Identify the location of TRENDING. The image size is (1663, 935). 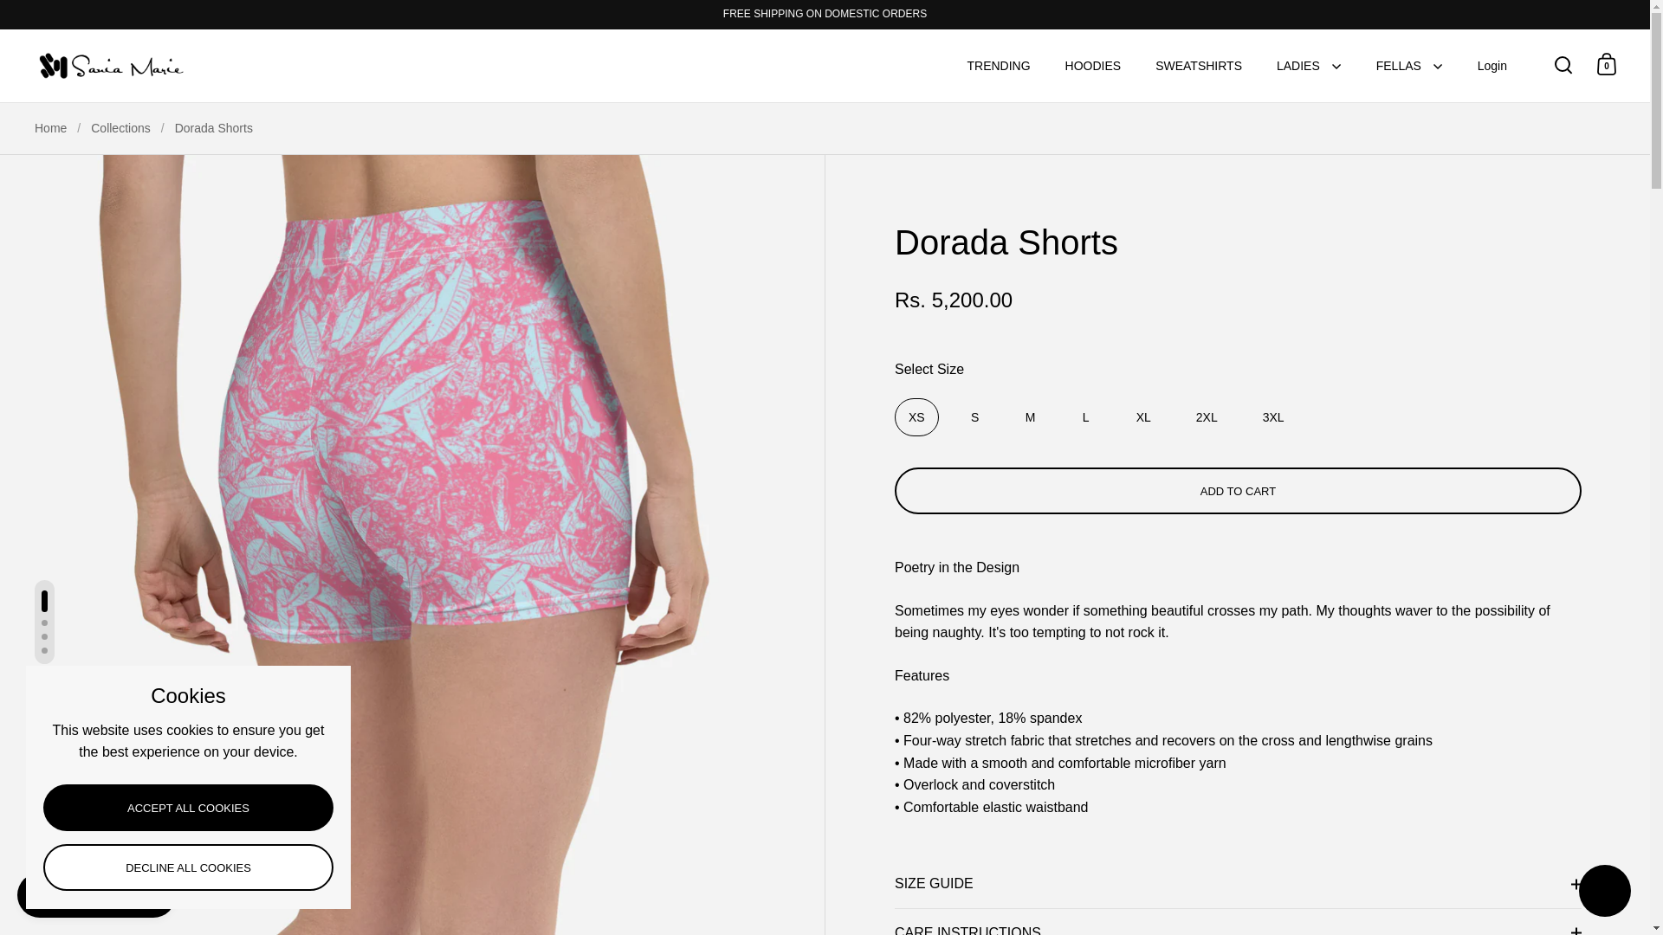
(998, 66).